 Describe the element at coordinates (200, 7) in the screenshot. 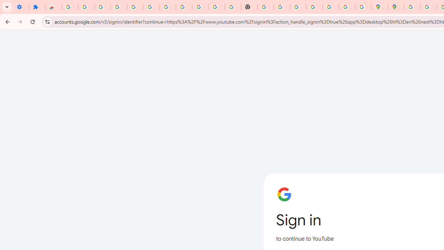

I see `Google Account` at that location.